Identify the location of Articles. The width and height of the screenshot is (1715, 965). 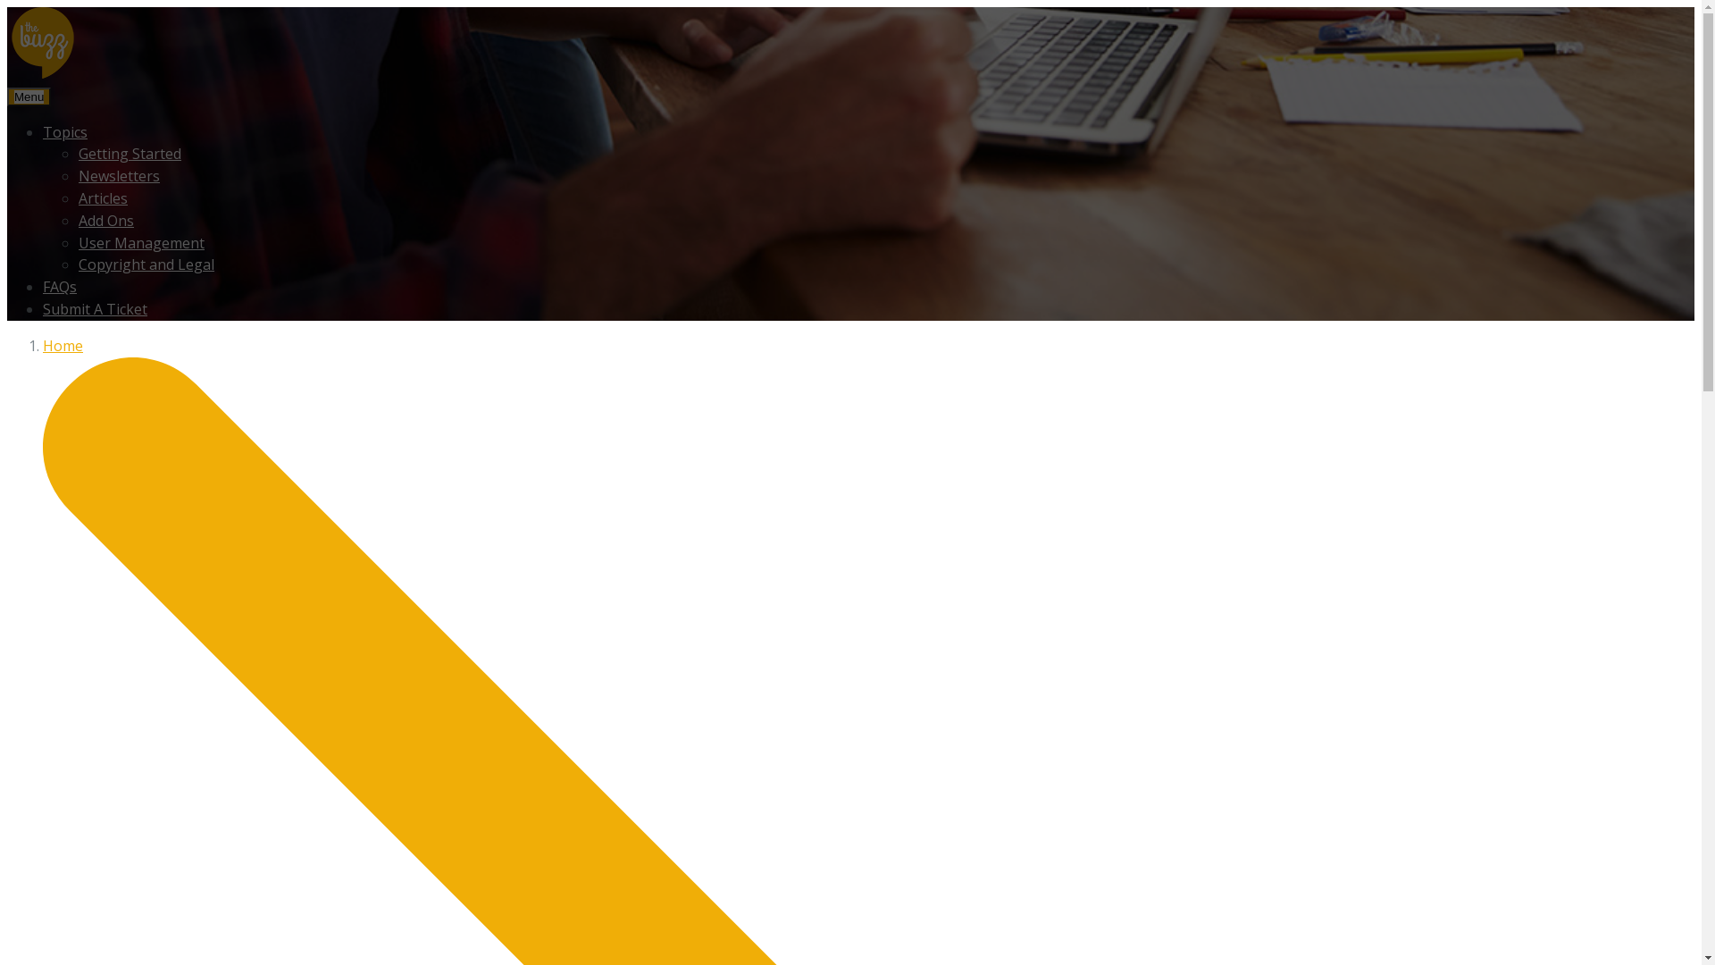
(104, 198).